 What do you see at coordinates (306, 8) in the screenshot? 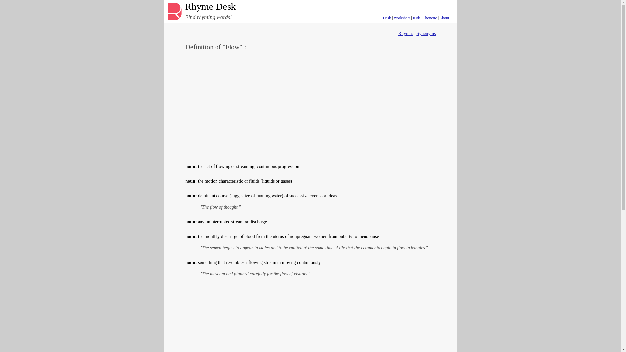
I see `Rhyme Desk` at bounding box center [306, 8].